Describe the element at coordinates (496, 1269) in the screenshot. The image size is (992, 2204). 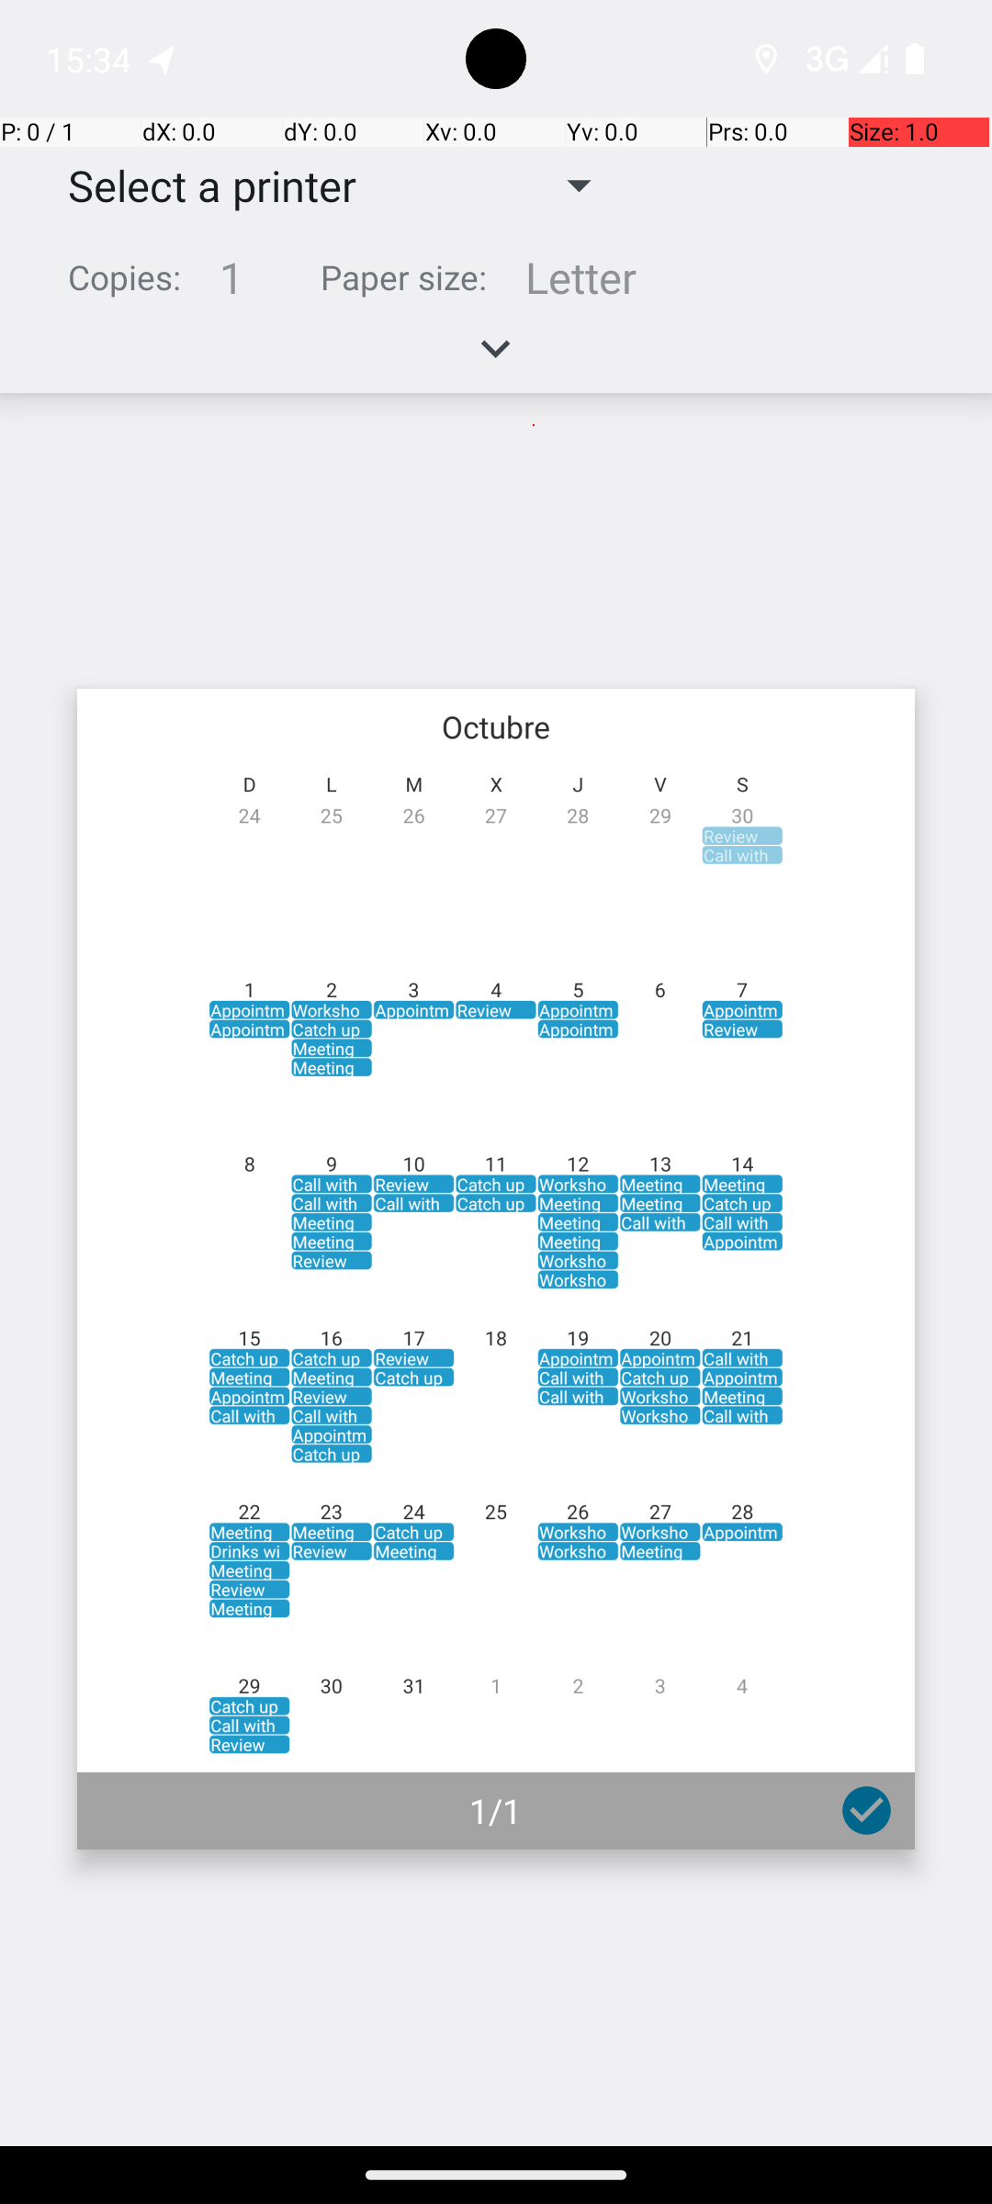
I see `Page 1 of 1` at that location.